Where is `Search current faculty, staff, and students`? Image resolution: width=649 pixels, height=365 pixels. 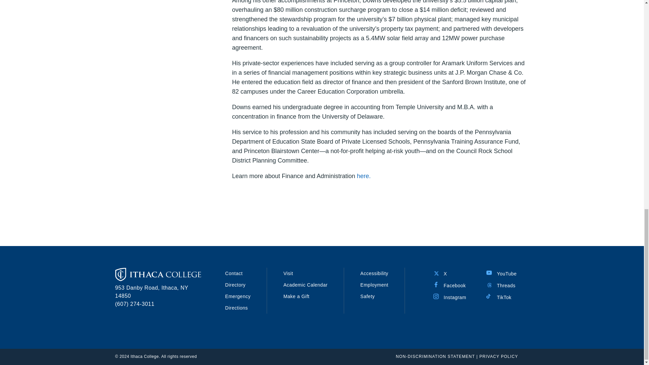 Search current faculty, staff, and students is located at coordinates (235, 285).